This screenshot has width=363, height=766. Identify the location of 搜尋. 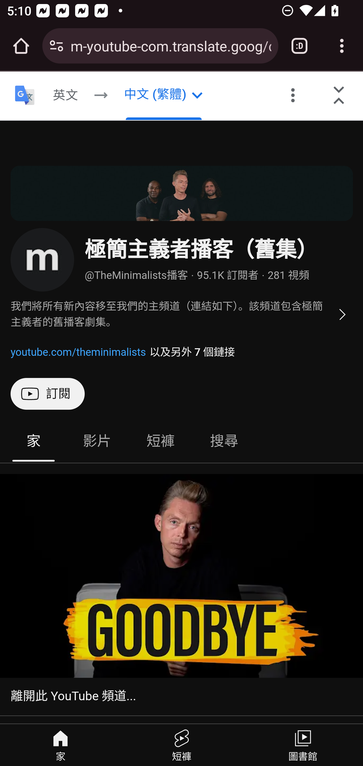
(224, 441).